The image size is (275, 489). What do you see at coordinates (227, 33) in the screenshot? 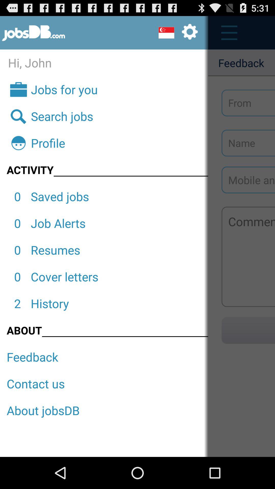
I see `open tool bar` at bounding box center [227, 33].